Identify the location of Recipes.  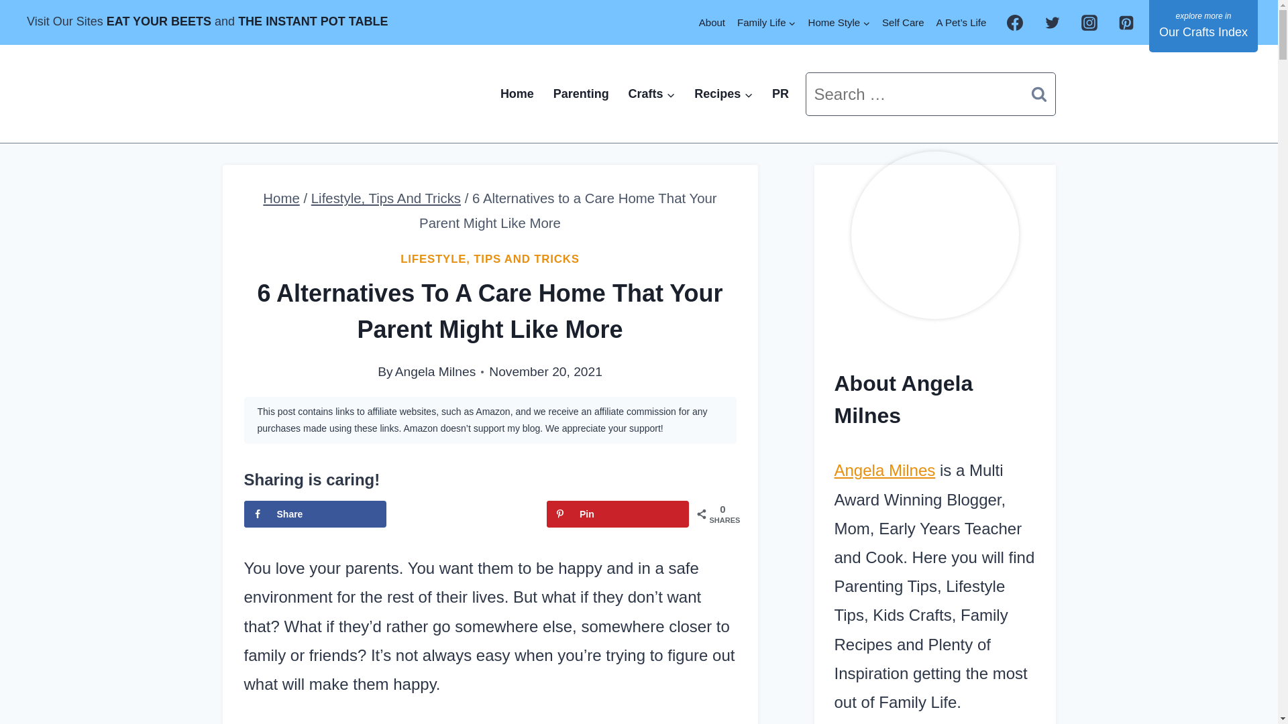
(723, 94).